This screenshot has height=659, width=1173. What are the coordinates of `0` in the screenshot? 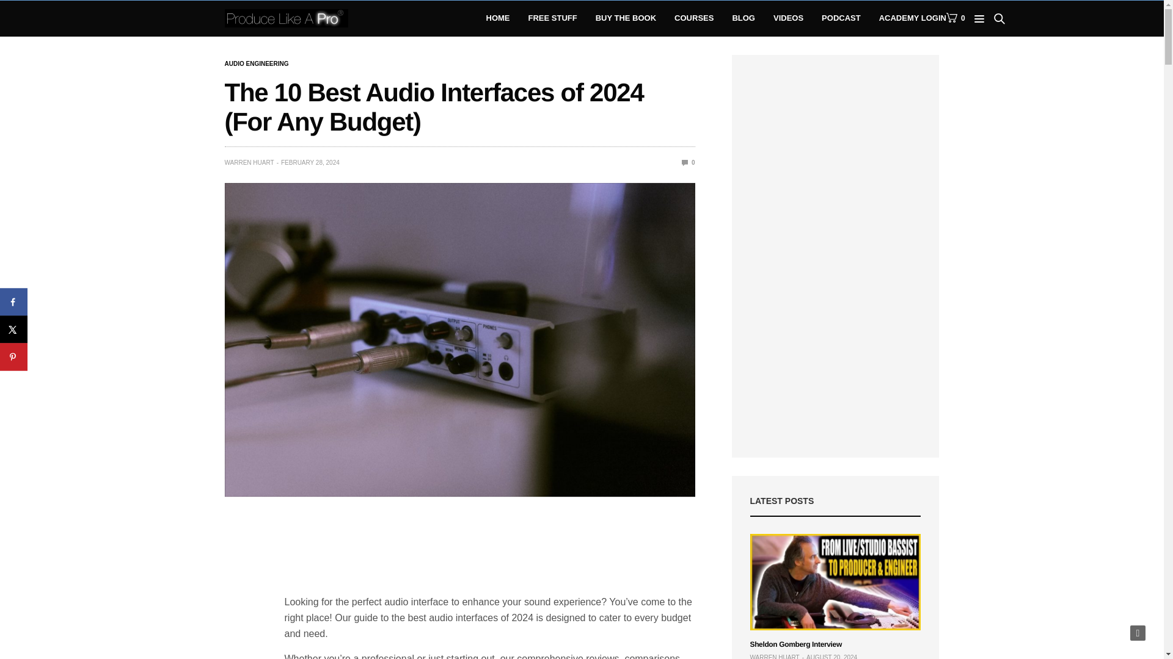 It's located at (688, 162).